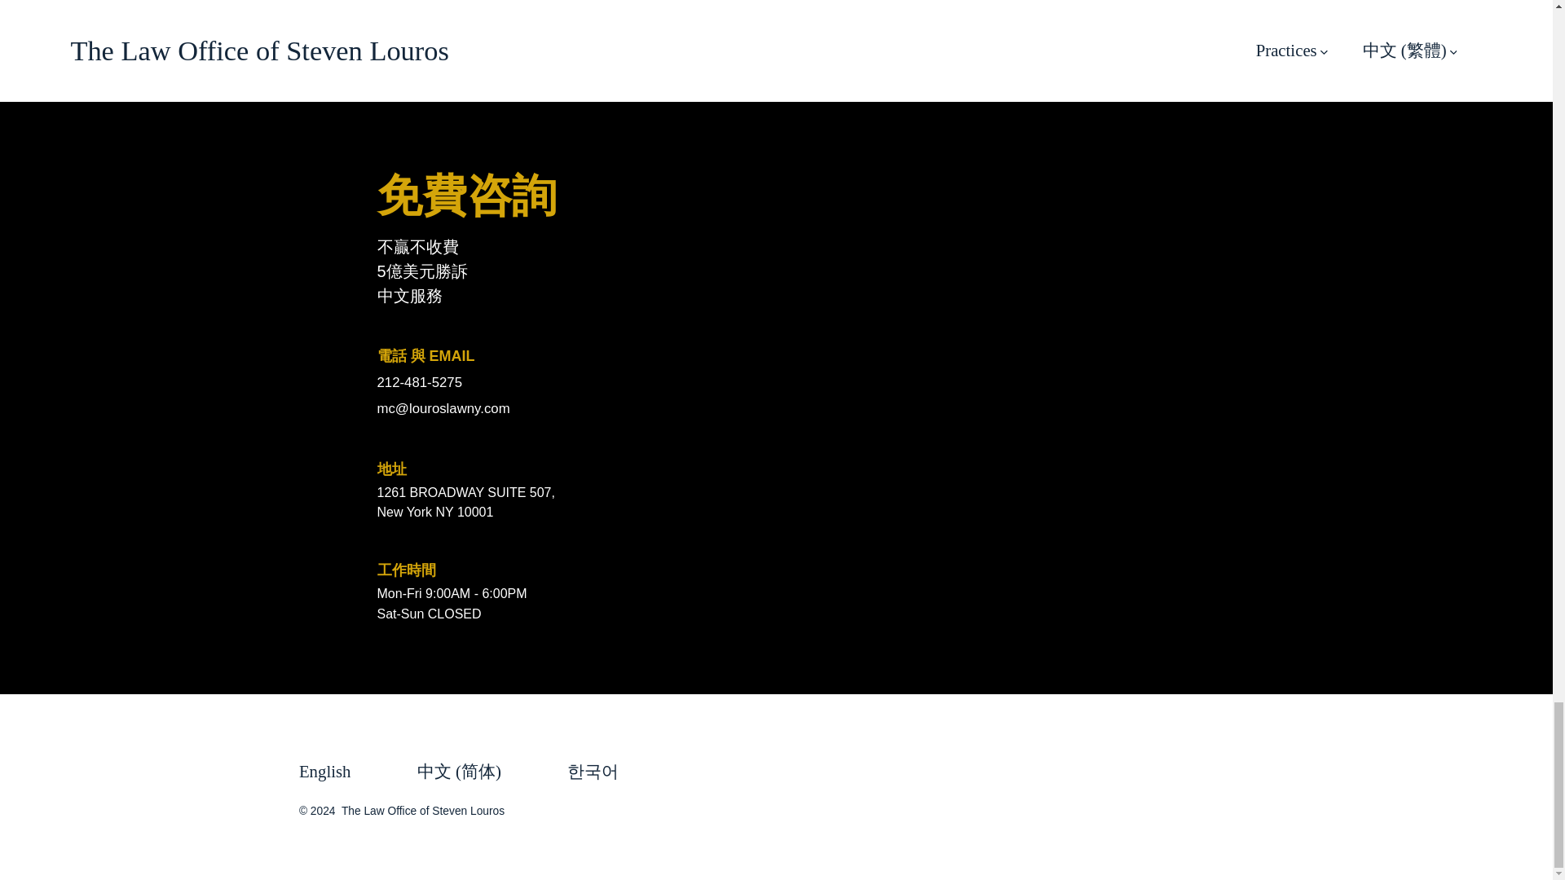 The width and height of the screenshot is (1565, 880). What do you see at coordinates (340, 772) in the screenshot?
I see `English` at bounding box center [340, 772].